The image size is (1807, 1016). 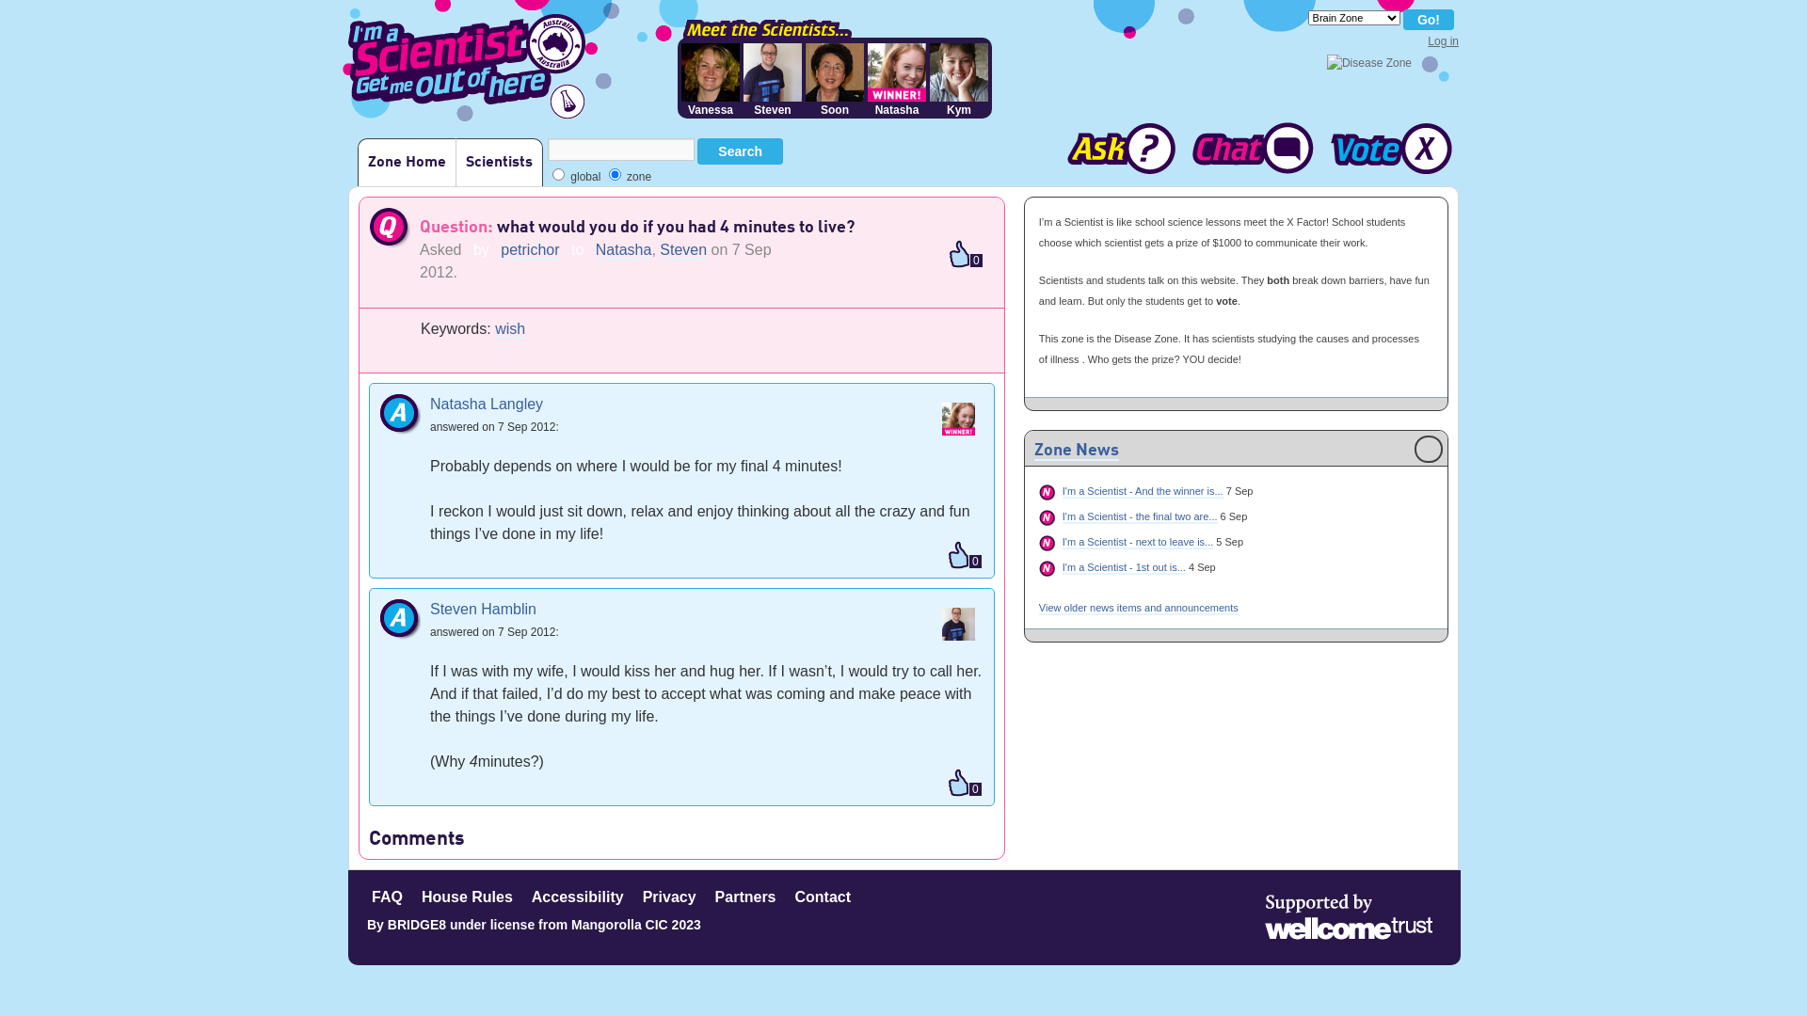 I want to click on Natasha Langley, so click(x=487, y=405).